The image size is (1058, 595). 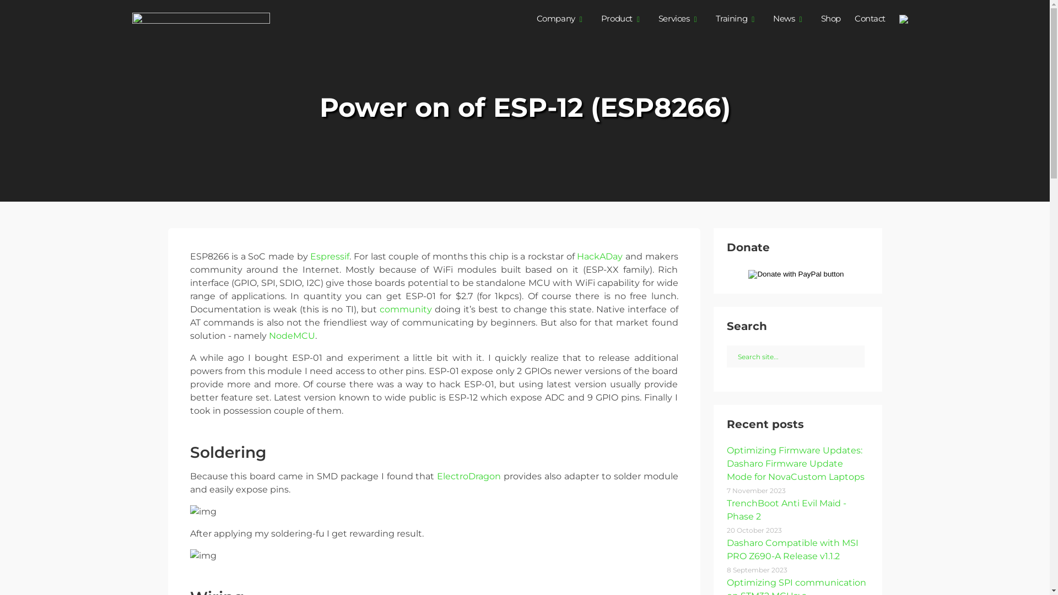 I want to click on Contact, so click(x=870, y=20).